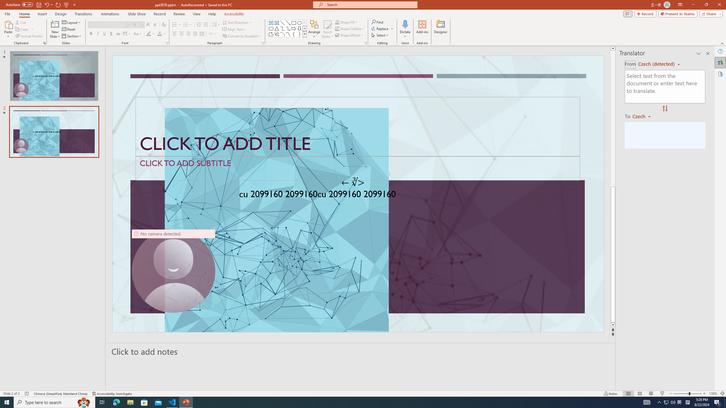 This screenshot has height=408, width=726. Describe the element at coordinates (657, 64) in the screenshot. I see `Czech (detected)` at that location.